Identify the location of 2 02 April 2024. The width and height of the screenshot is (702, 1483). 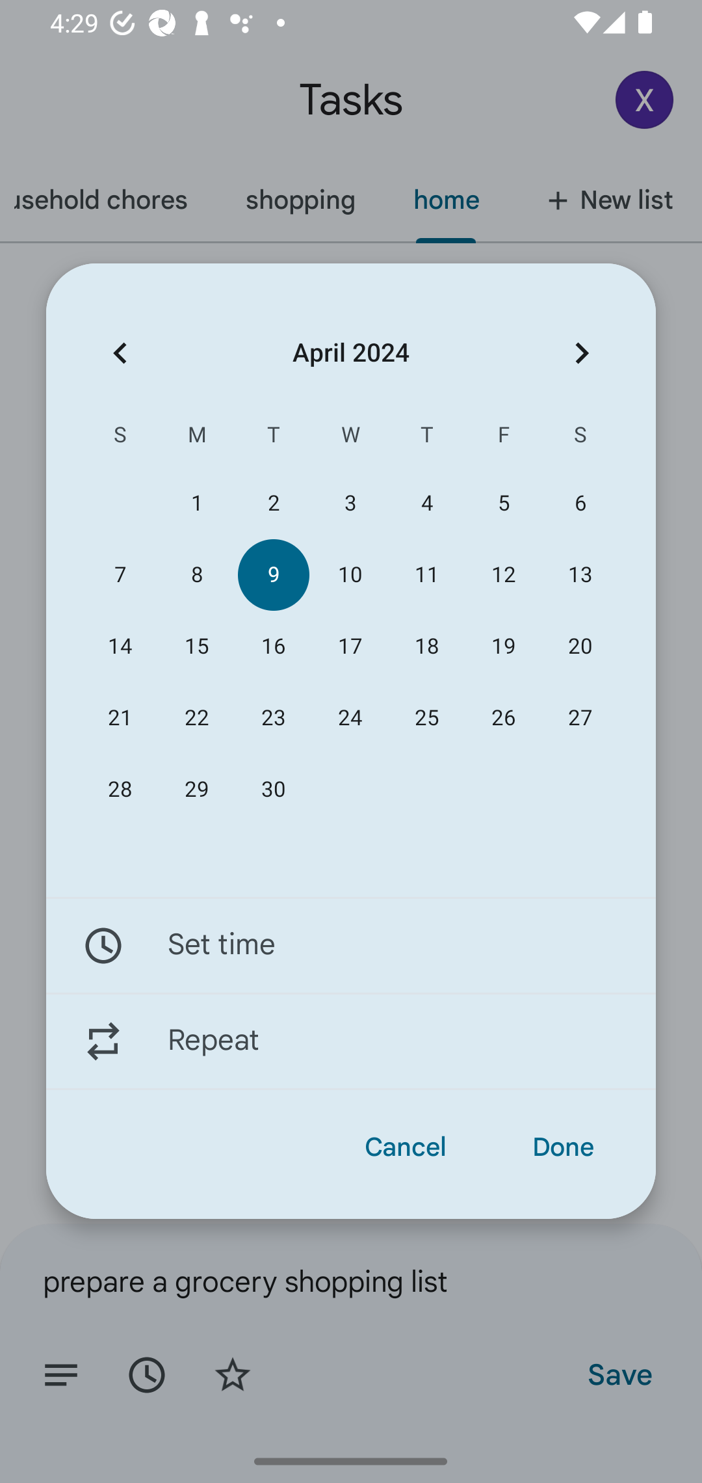
(273, 503).